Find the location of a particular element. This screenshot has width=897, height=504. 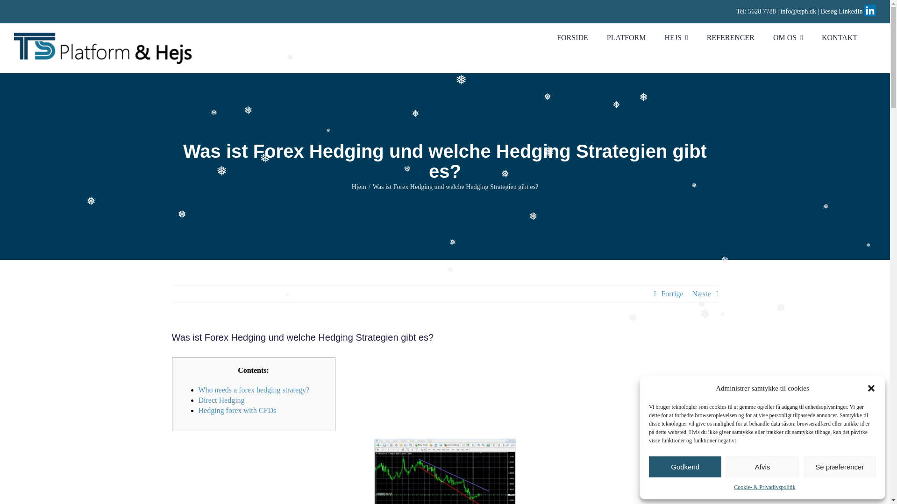

Hedging forex with CFDs is located at coordinates (237, 410).